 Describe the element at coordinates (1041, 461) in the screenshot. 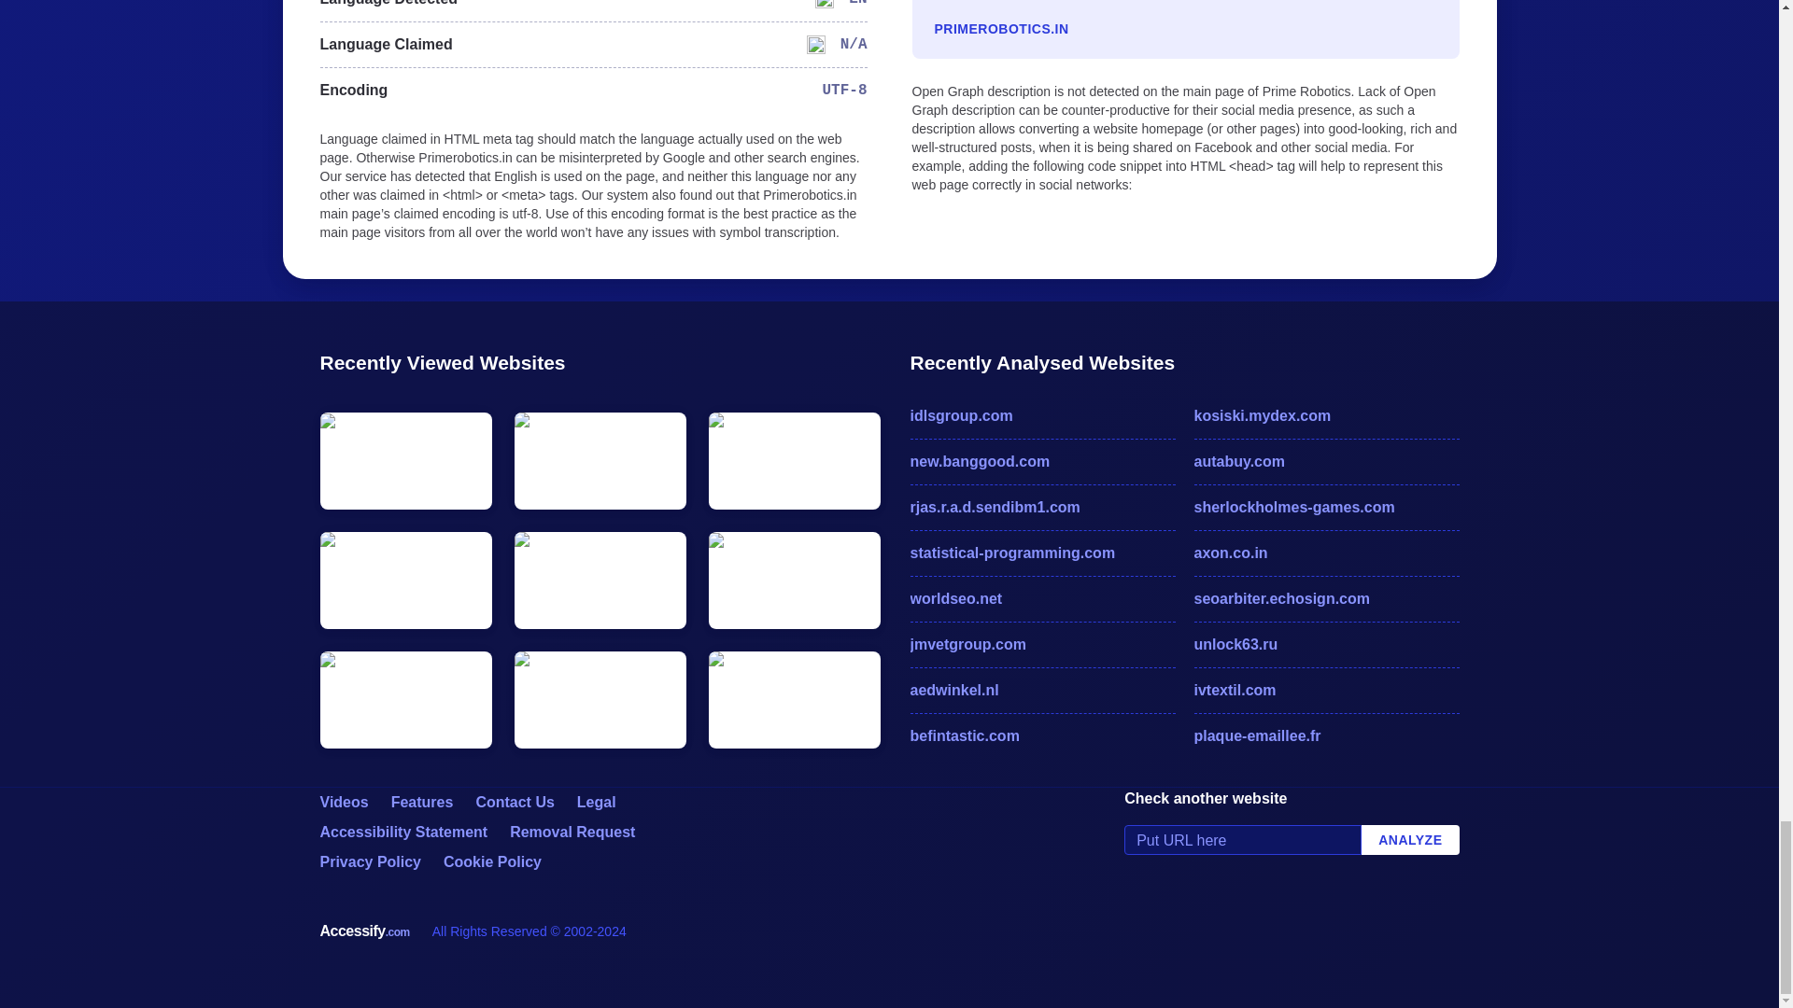

I see `new.banggood.com` at that location.